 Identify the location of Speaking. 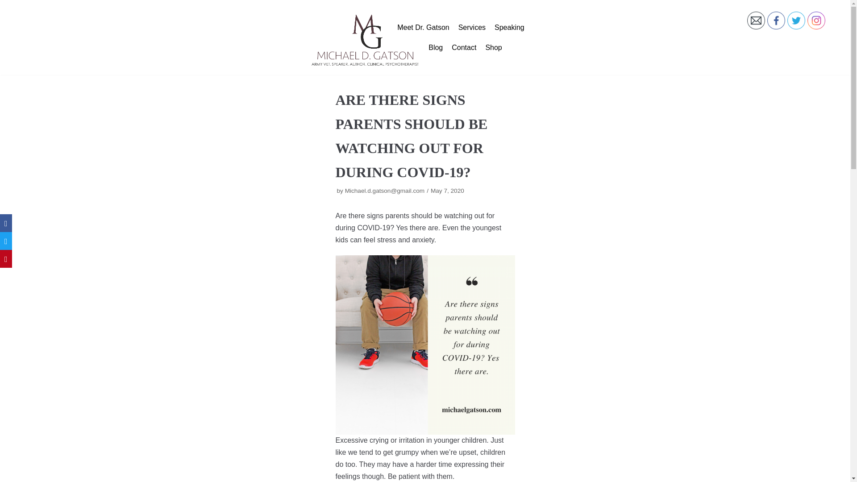
(509, 27).